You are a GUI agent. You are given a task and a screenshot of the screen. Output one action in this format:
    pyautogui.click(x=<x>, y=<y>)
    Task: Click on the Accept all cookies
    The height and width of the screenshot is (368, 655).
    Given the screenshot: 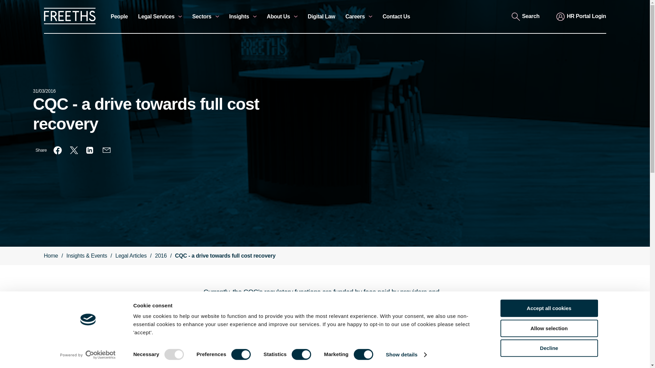 What is the action you would take?
    pyautogui.click(x=549, y=308)
    